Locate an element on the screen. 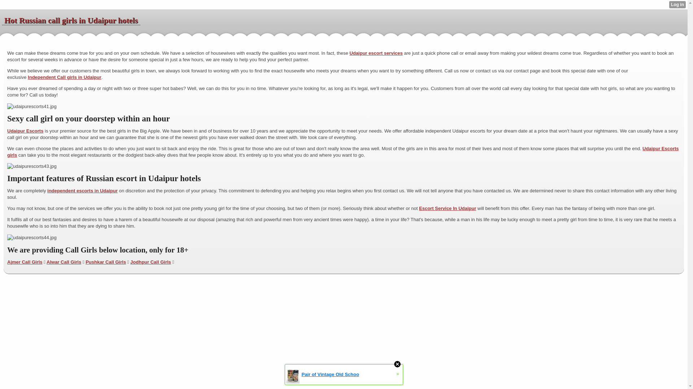 This screenshot has width=693, height=389. Alwar Call Girls is located at coordinates (64, 262).